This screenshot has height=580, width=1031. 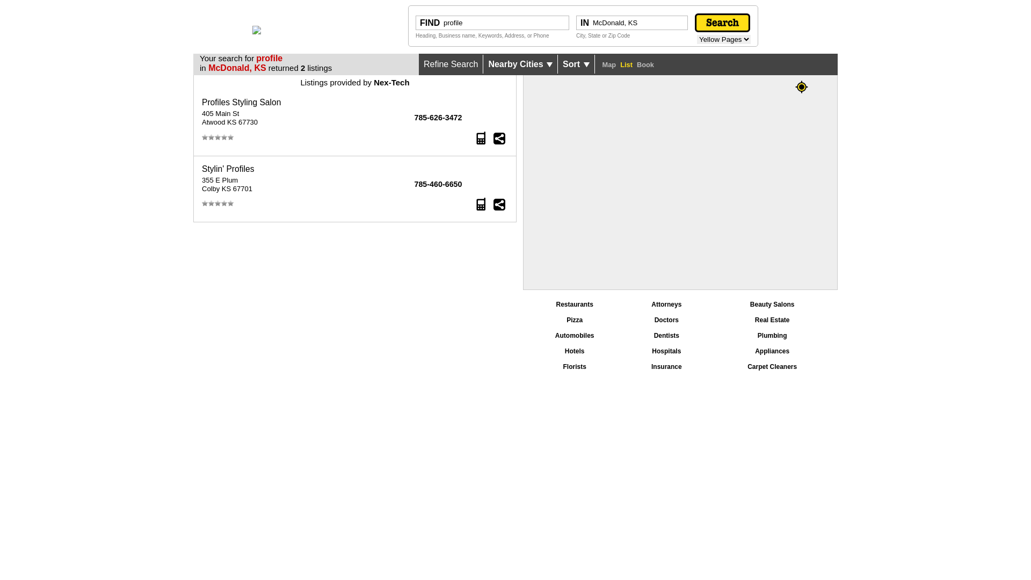 What do you see at coordinates (723, 23) in the screenshot?
I see `Search` at bounding box center [723, 23].